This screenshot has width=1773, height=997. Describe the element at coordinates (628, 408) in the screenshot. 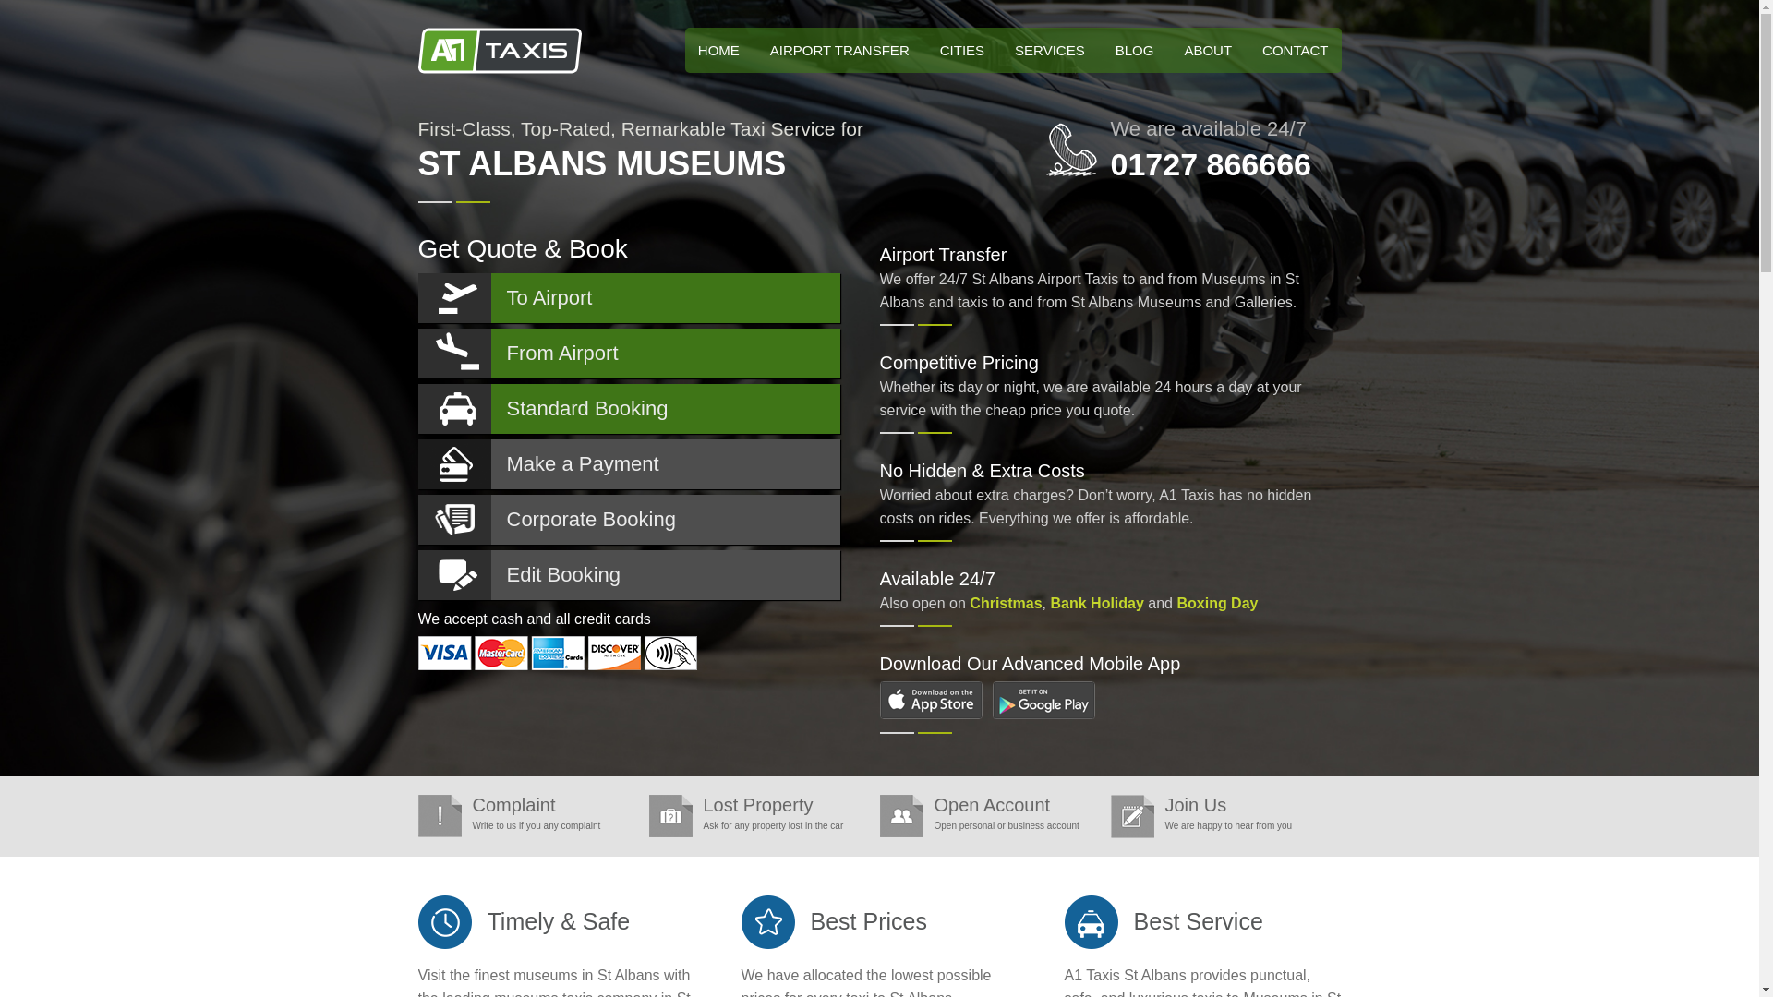

I see `Standard Booking` at that location.